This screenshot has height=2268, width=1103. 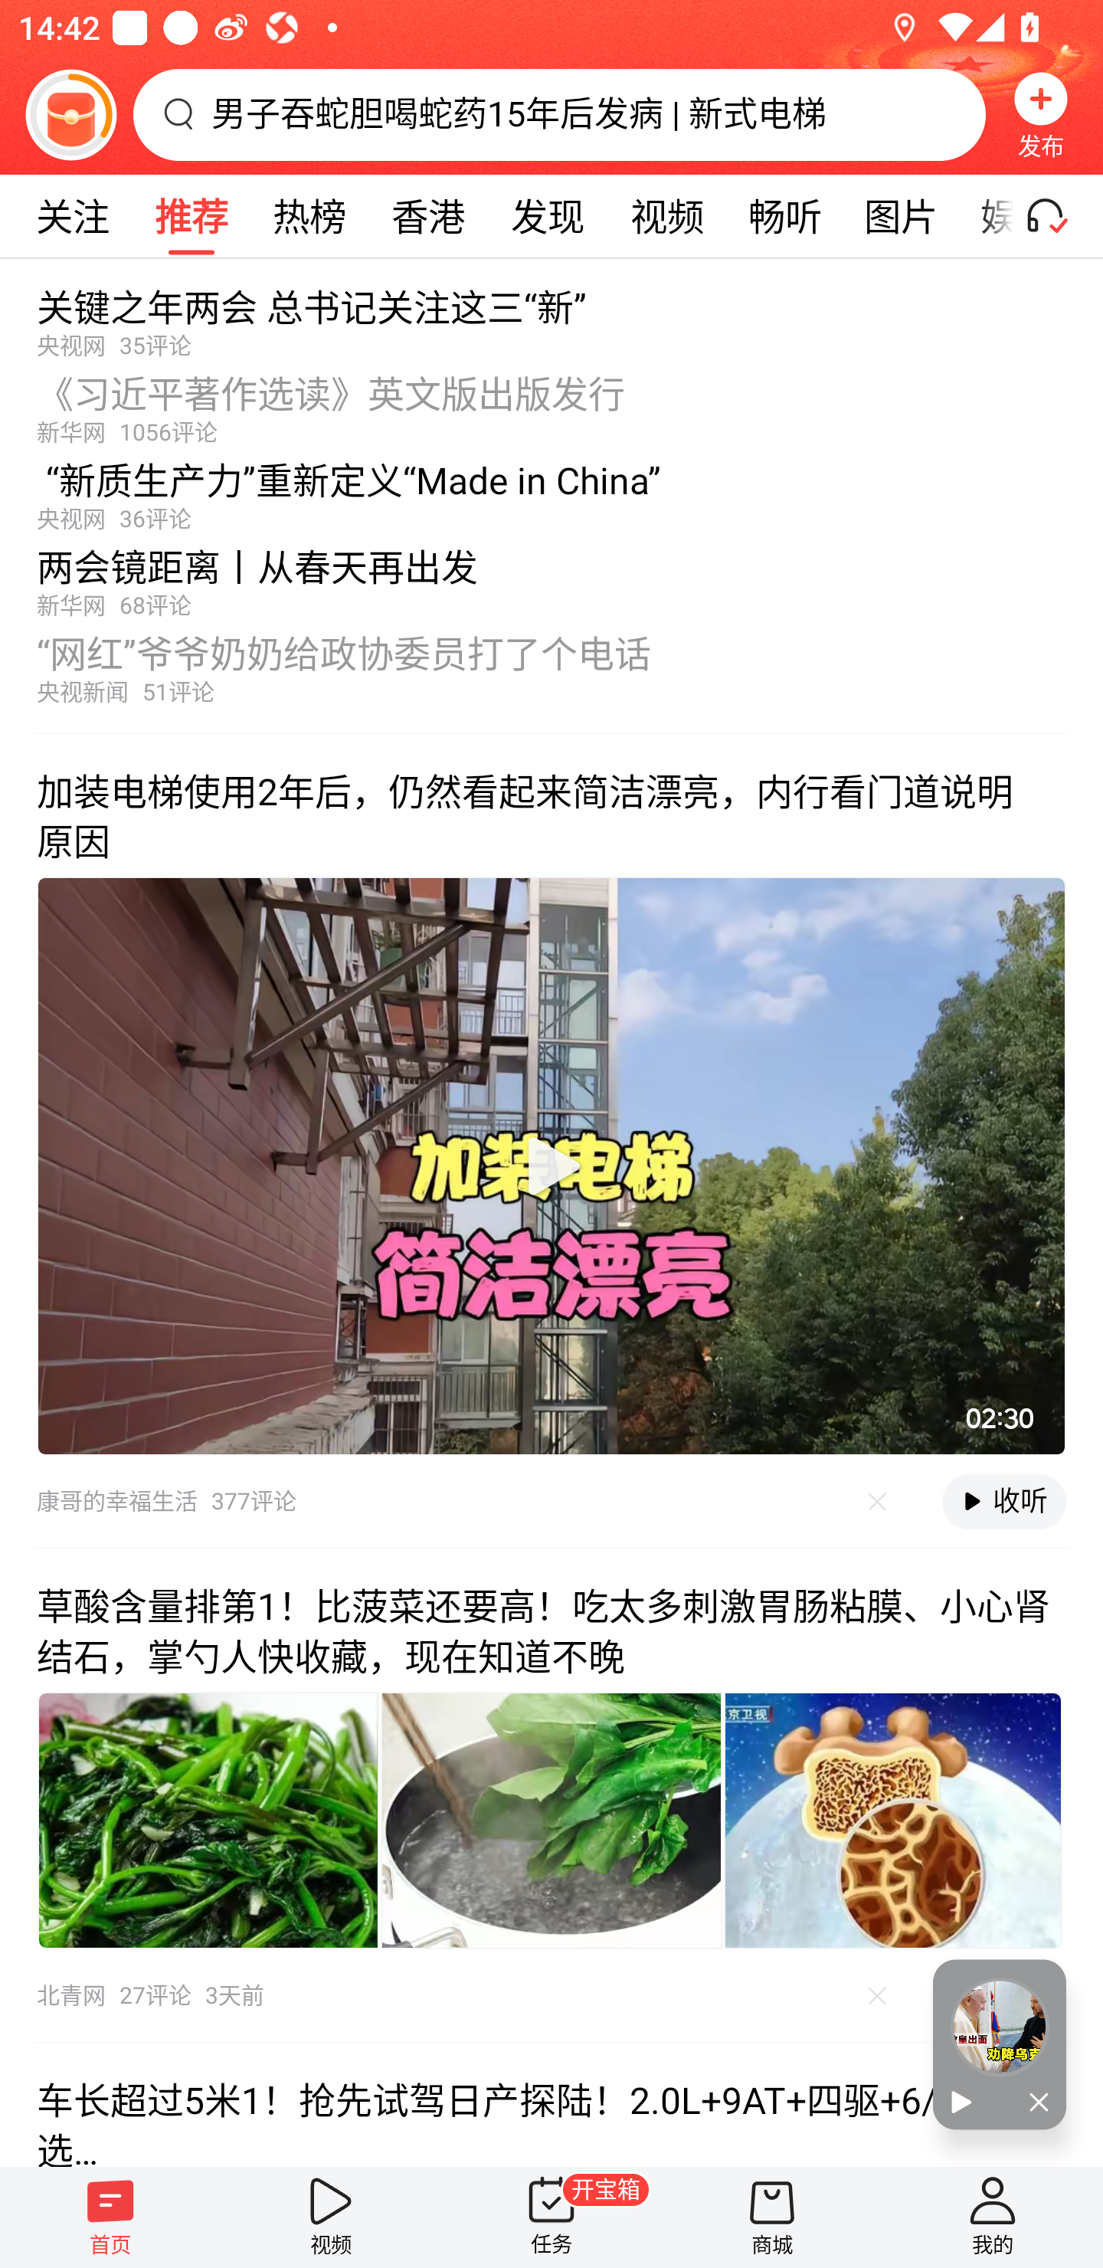 I want to click on 内容图片, so click(x=893, y=1821).